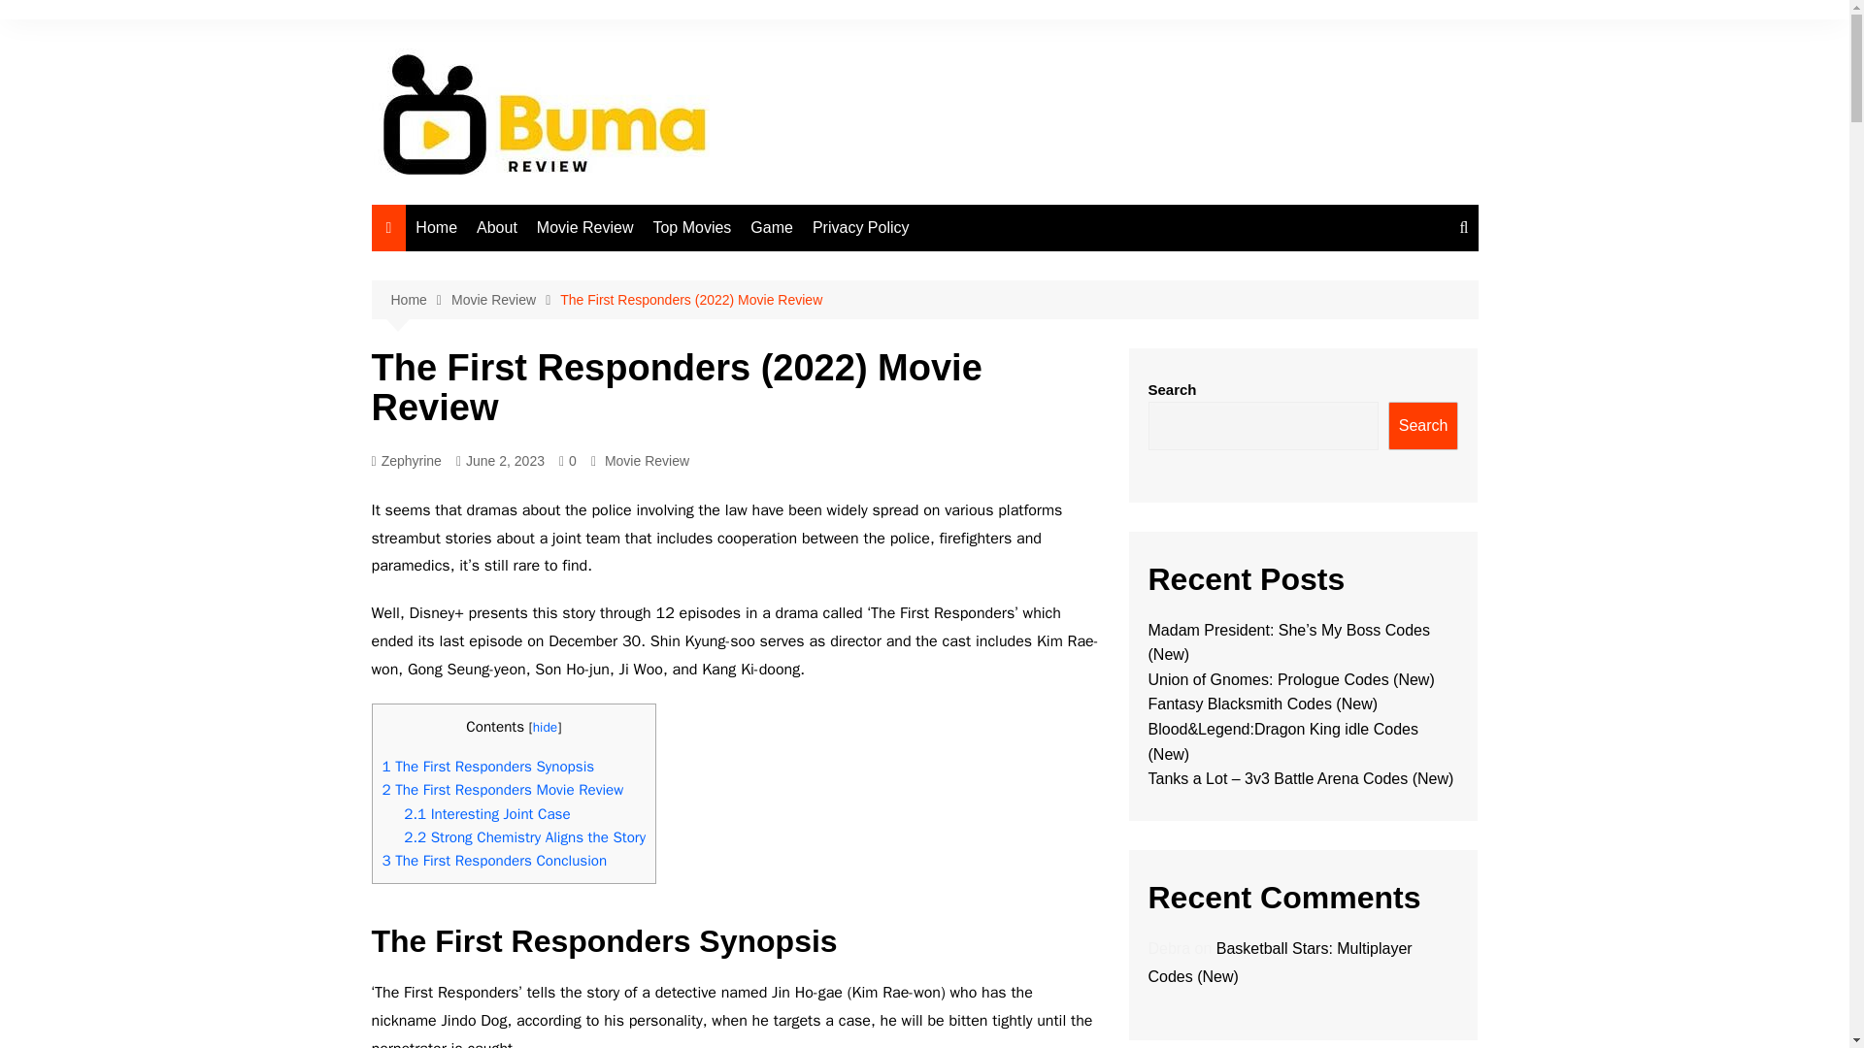  I want to click on Privacy Policy, so click(860, 227).